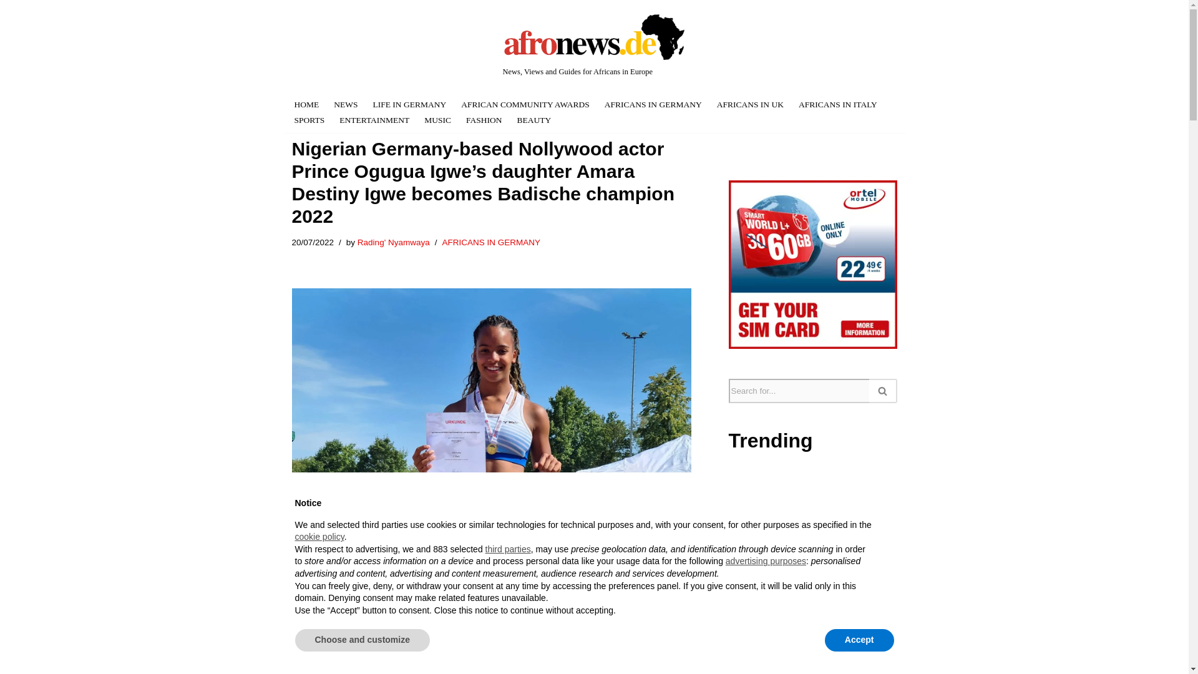  I want to click on Rading' Nyamwaya, so click(393, 242).